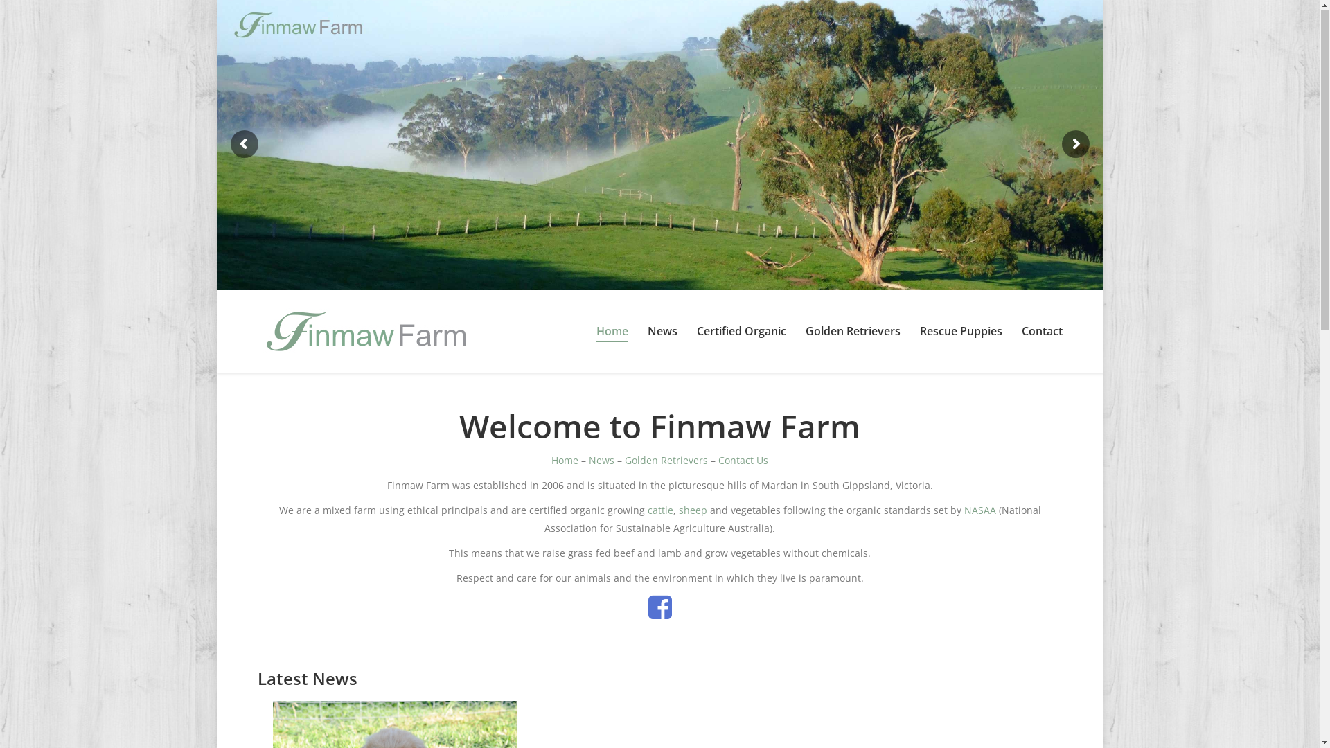  What do you see at coordinates (961, 332) in the screenshot?
I see `Rescue Puppies` at bounding box center [961, 332].